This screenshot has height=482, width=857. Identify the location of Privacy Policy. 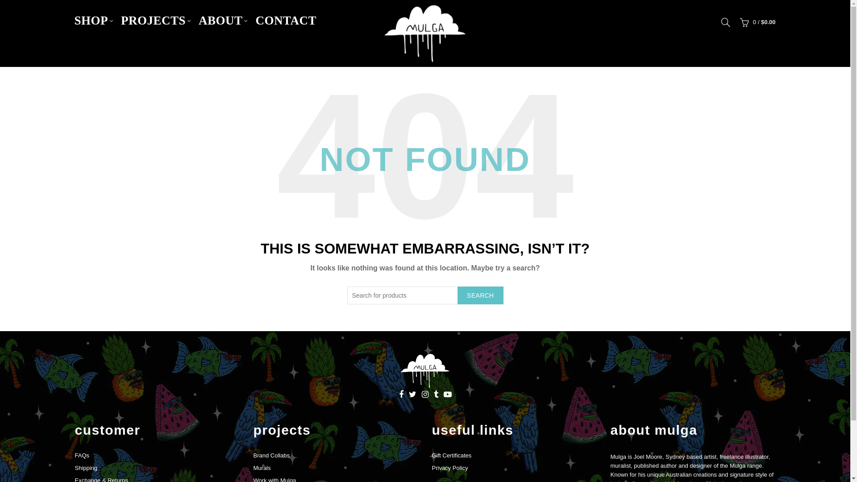
(450, 468).